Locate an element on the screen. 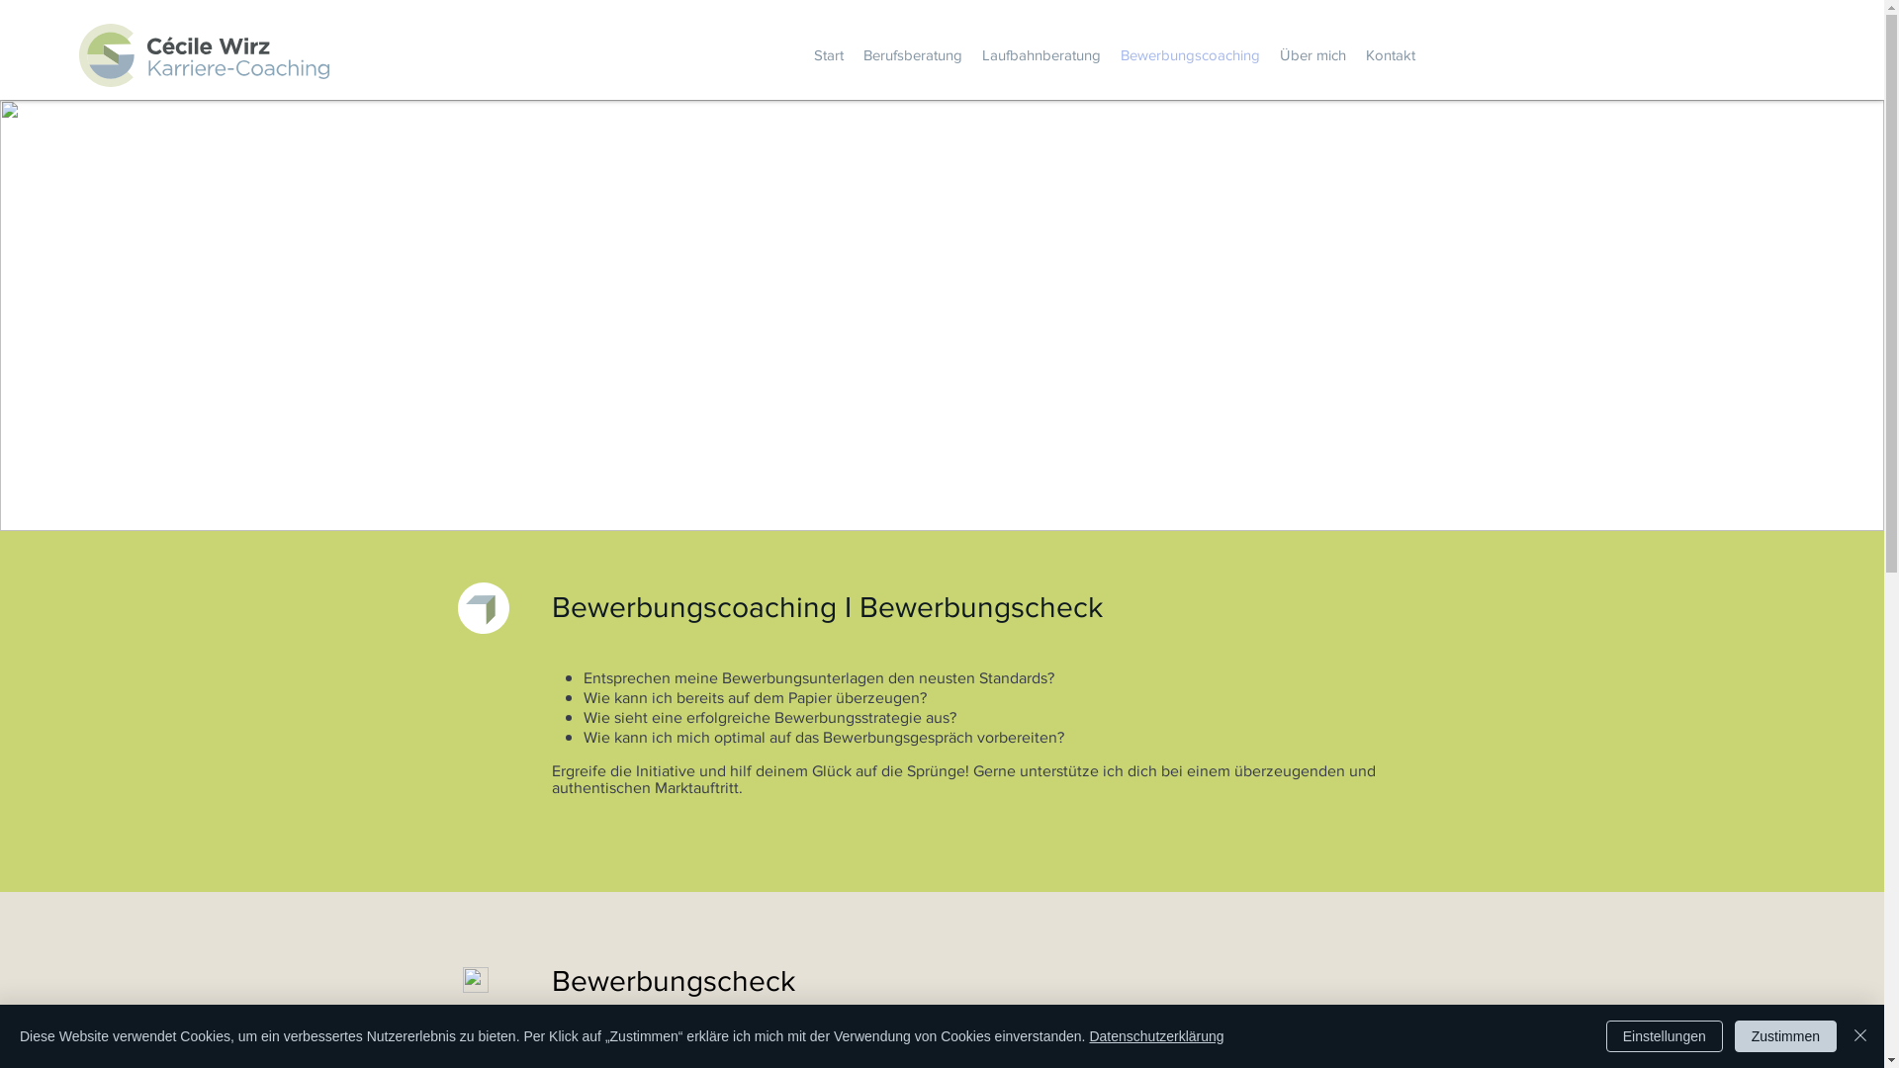  Bewerbungscoaching is located at coordinates (1189, 55).